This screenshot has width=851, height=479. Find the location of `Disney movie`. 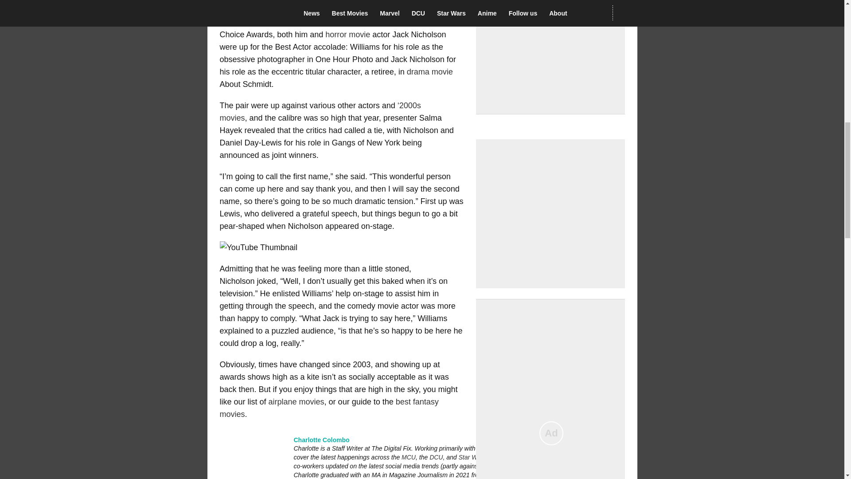

Disney movie is located at coordinates (244, 10).